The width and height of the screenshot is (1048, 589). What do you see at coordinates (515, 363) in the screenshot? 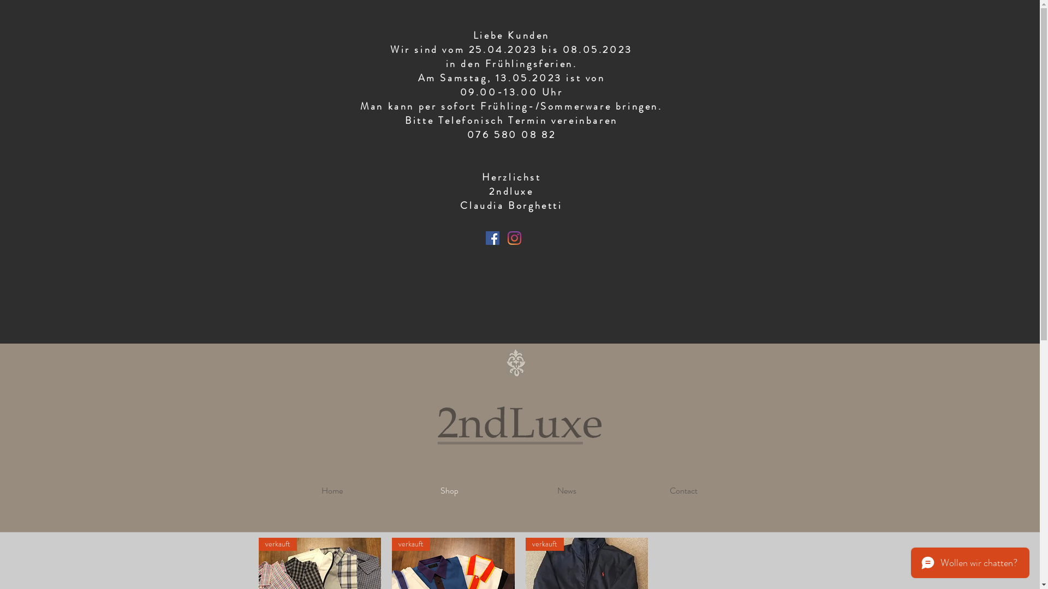
I see `Ornament_einzeln_Hintergrund-01.jpg` at bounding box center [515, 363].